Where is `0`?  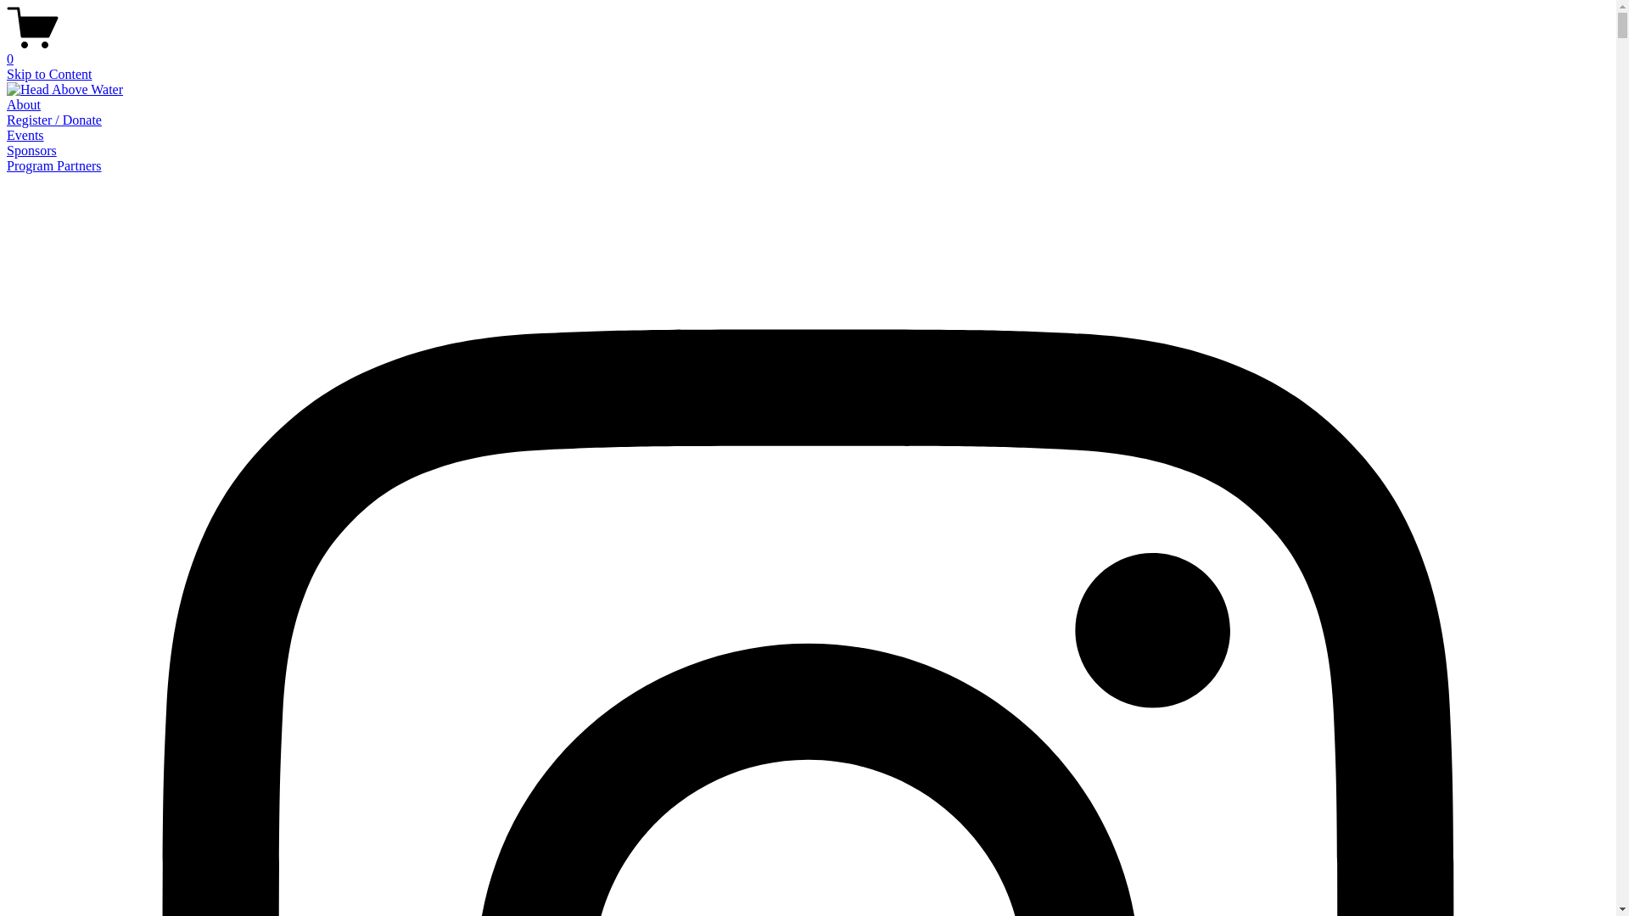
0 is located at coordinates (808, 52).